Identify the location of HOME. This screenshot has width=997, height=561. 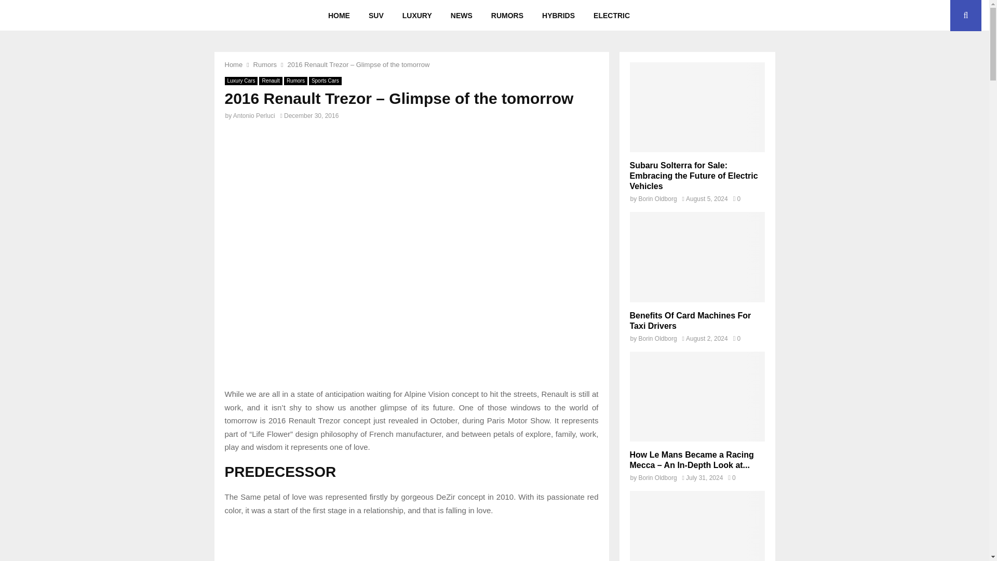
(339, 16).